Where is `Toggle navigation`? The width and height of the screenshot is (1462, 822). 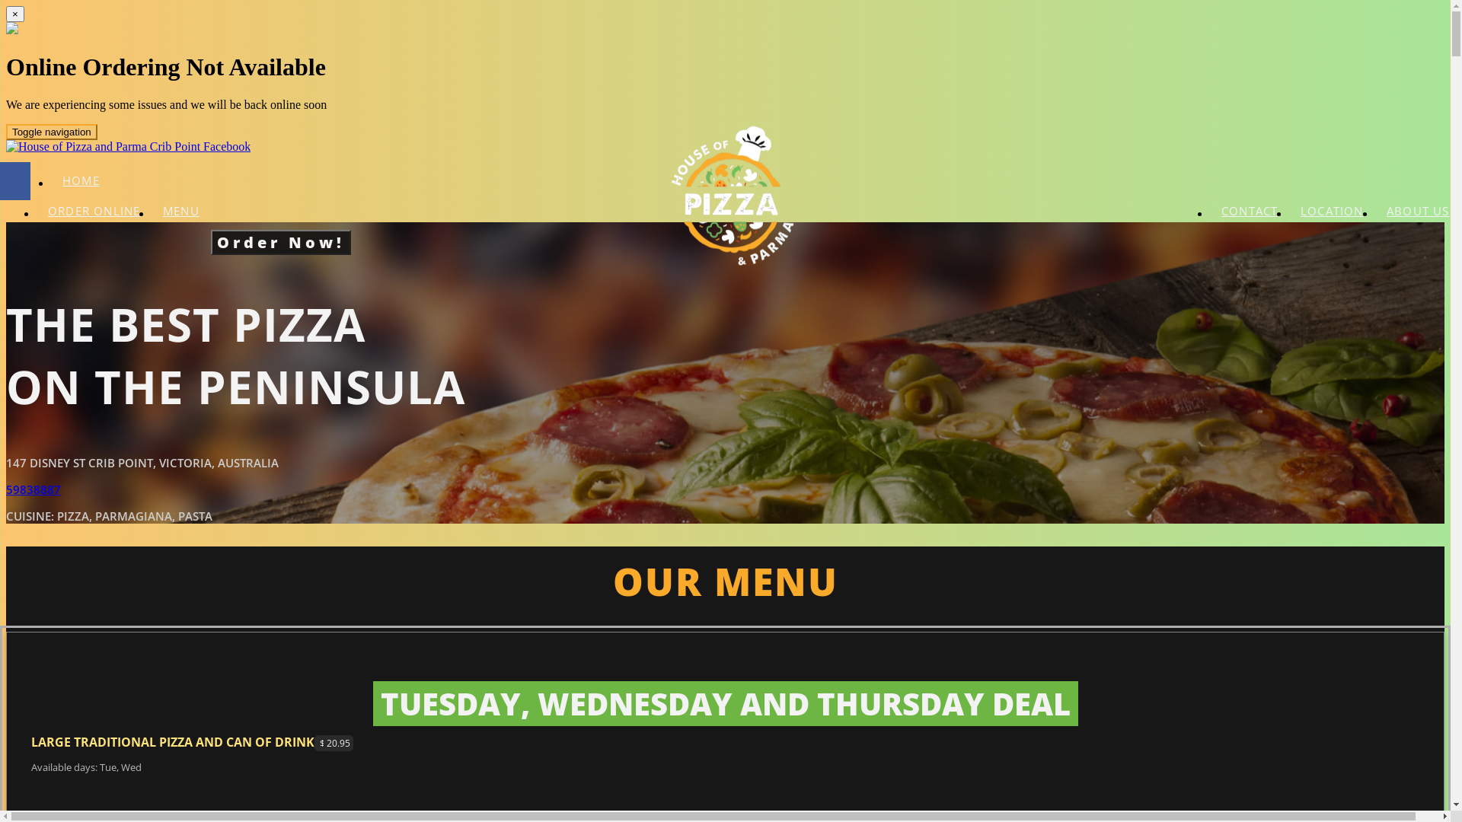 Toggle navigation is located at coordinates (52, 132).